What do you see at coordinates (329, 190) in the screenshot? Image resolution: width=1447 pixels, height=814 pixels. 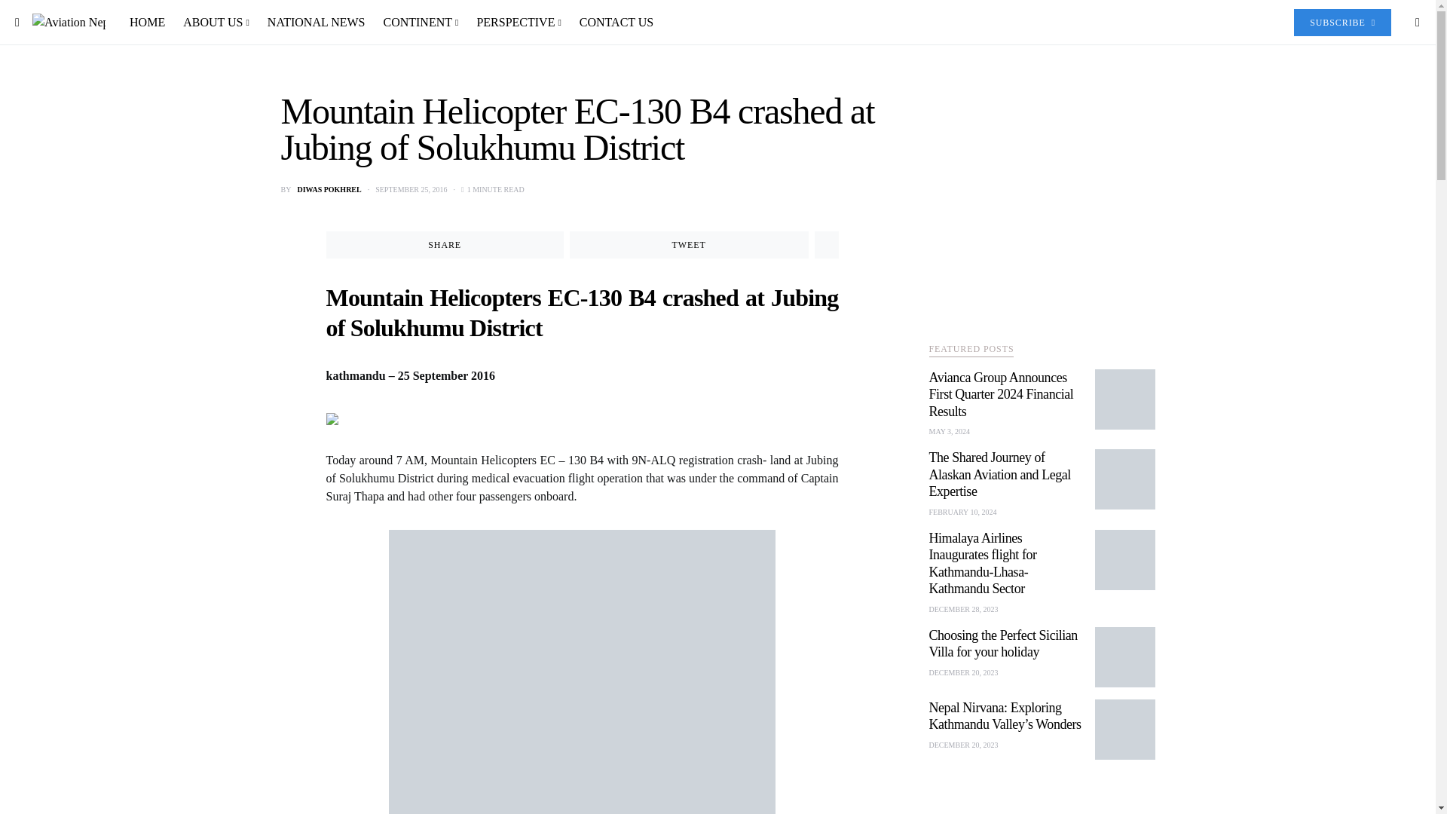 I see `View all posts by Diwas Pokhrel` at bounding box center [329, 190].